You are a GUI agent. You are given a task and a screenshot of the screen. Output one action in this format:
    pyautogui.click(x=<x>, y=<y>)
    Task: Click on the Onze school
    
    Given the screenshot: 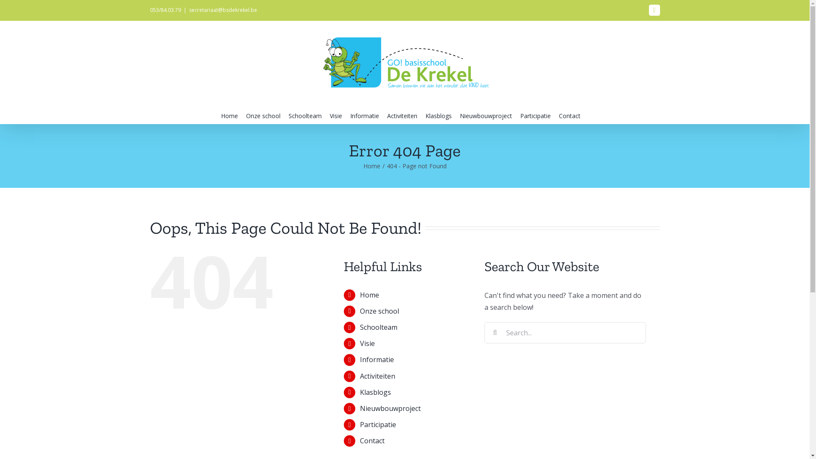 What is the action you would take?
    pyautogui.click(x=263, y=115)
    